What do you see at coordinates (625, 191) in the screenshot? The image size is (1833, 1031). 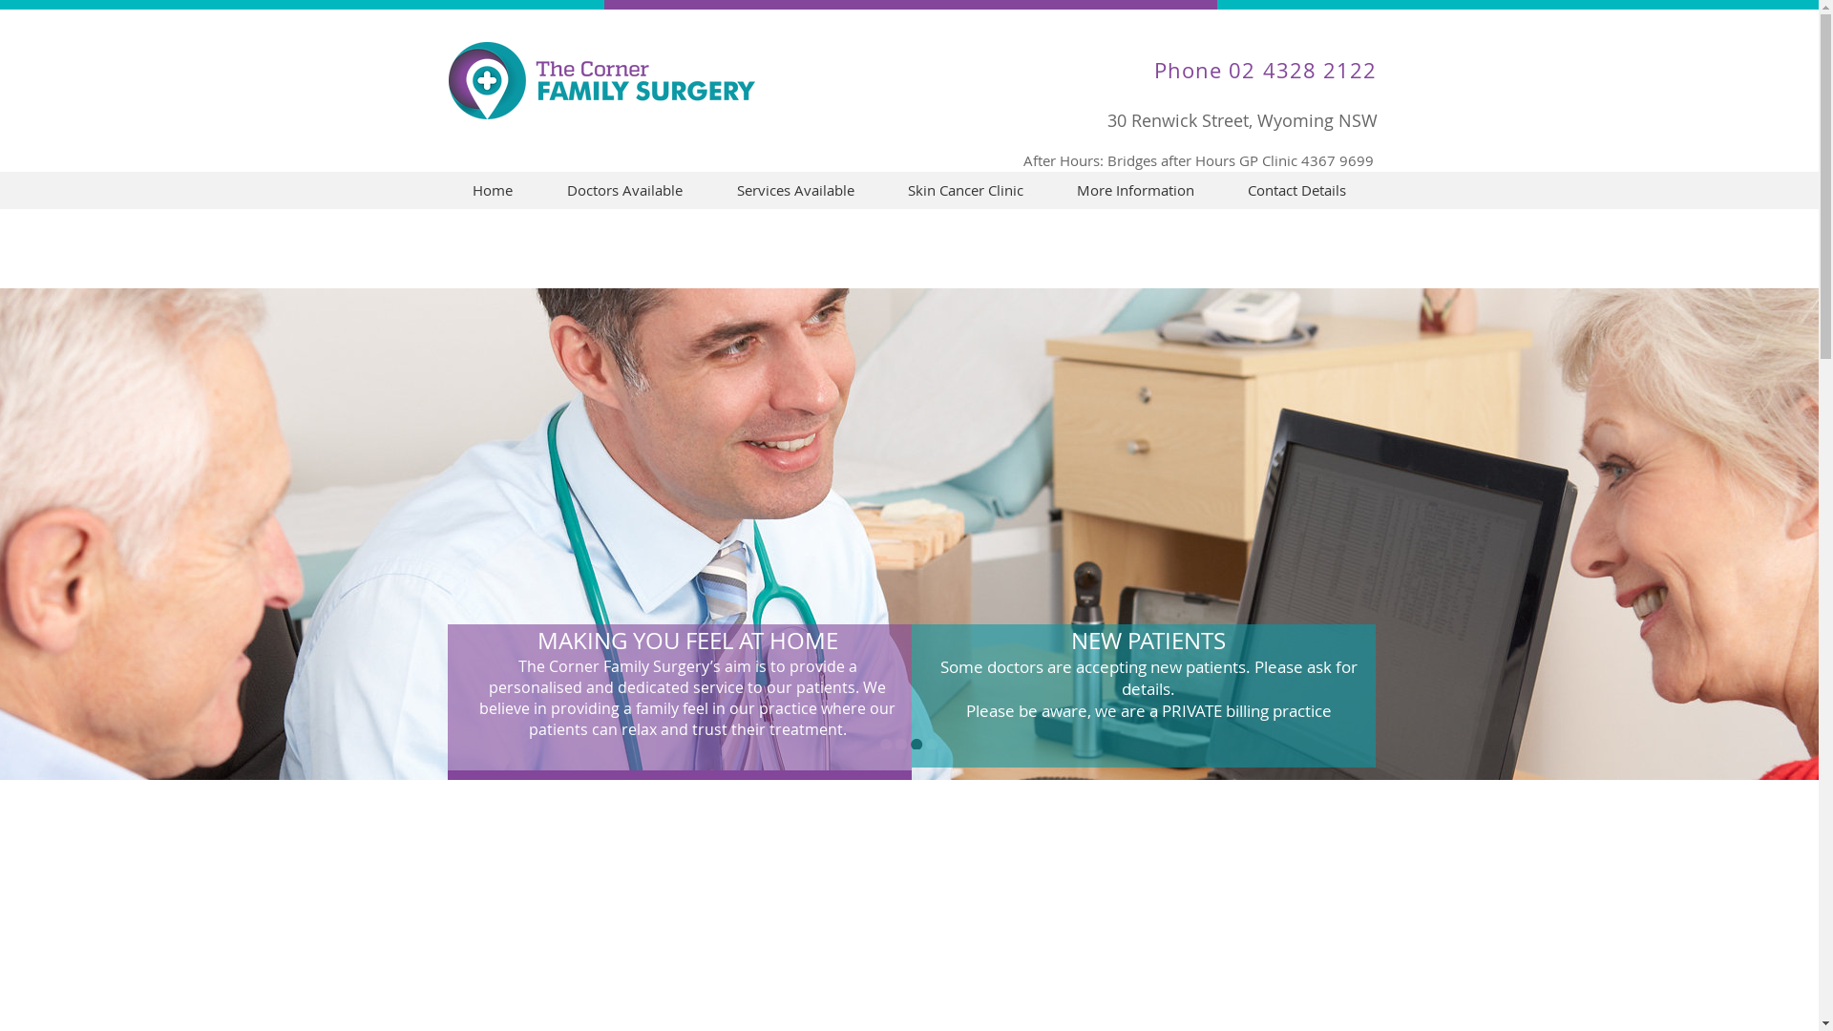 I see `Doctors Available` at bounding box center [625, 191].